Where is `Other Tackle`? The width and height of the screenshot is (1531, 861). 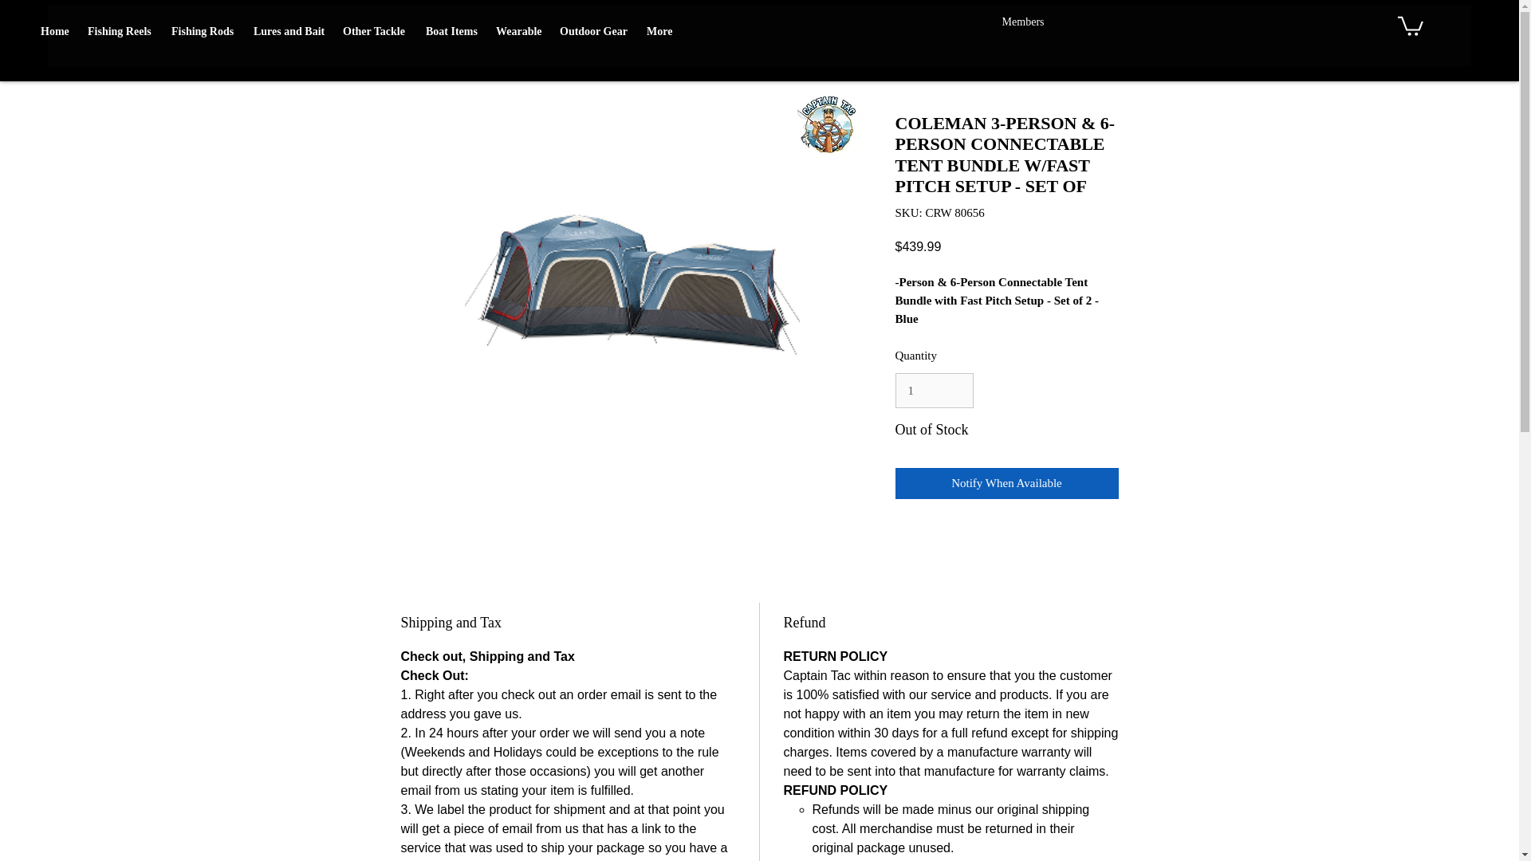
Other Tackle is located at coordinates (376, 31).